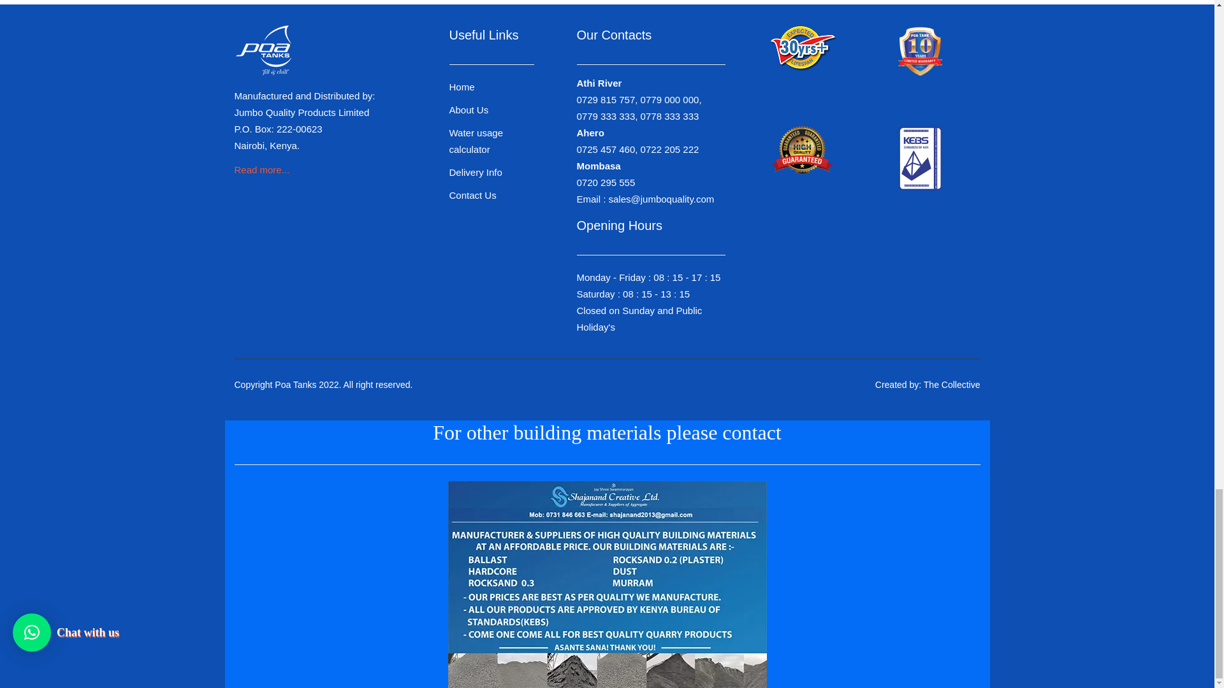  Describe the element at coordinates (263, 169) in the screenshot. I see `Read more...` at that location.